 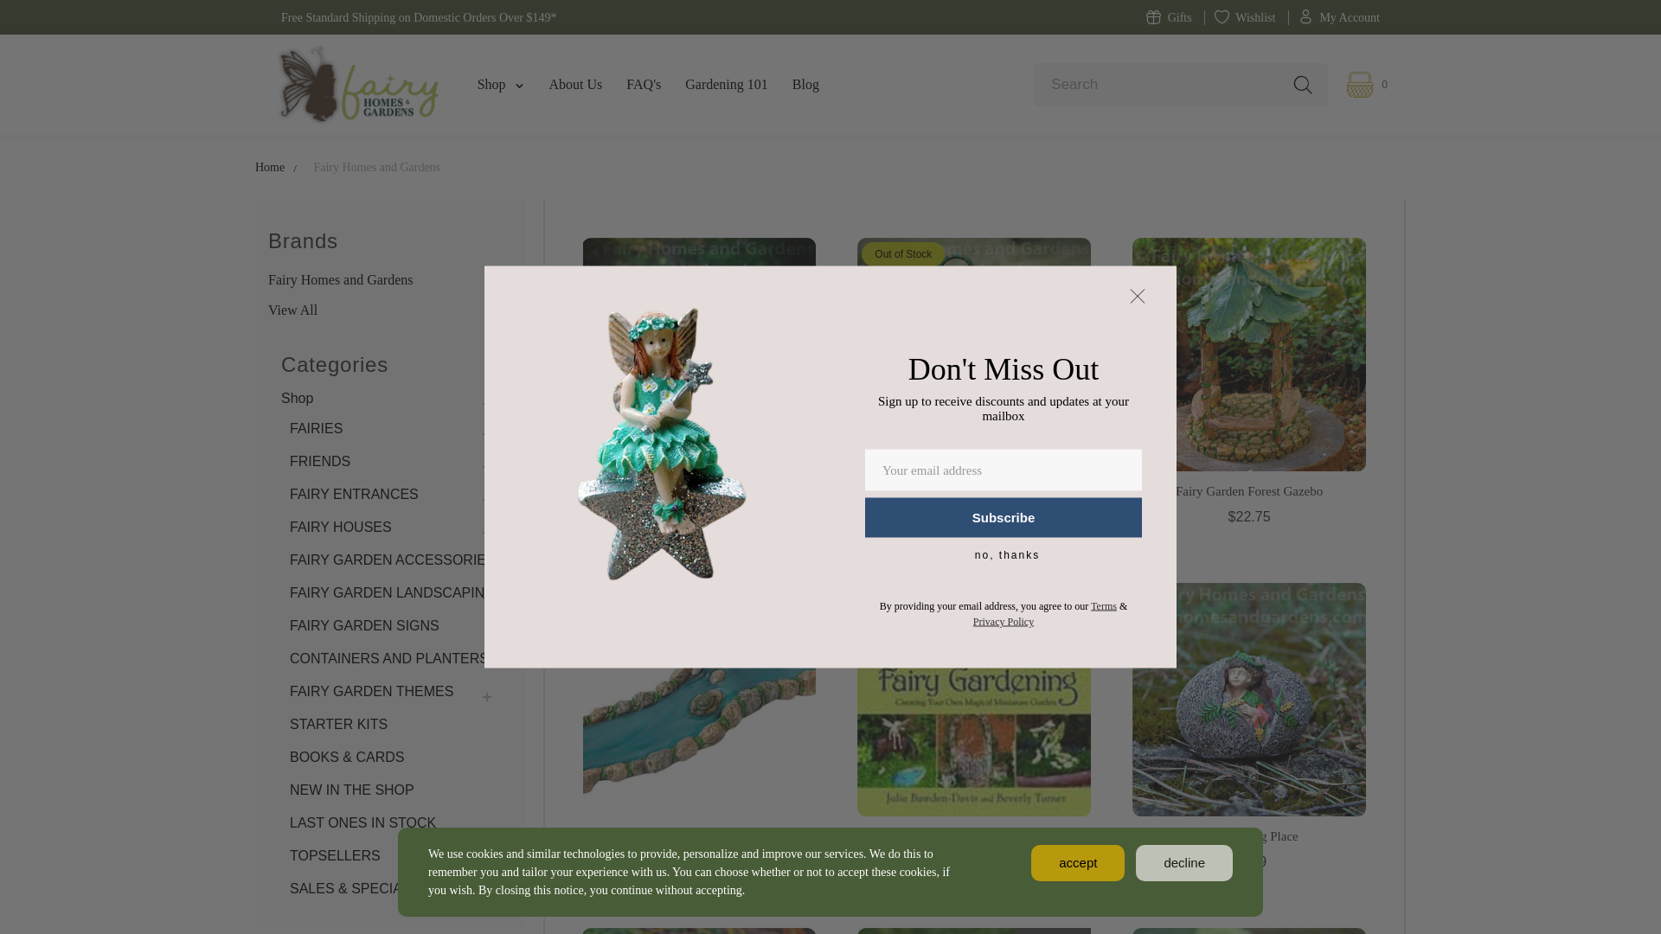 I want to click on Wishlist, so click(x=1244, y=17).